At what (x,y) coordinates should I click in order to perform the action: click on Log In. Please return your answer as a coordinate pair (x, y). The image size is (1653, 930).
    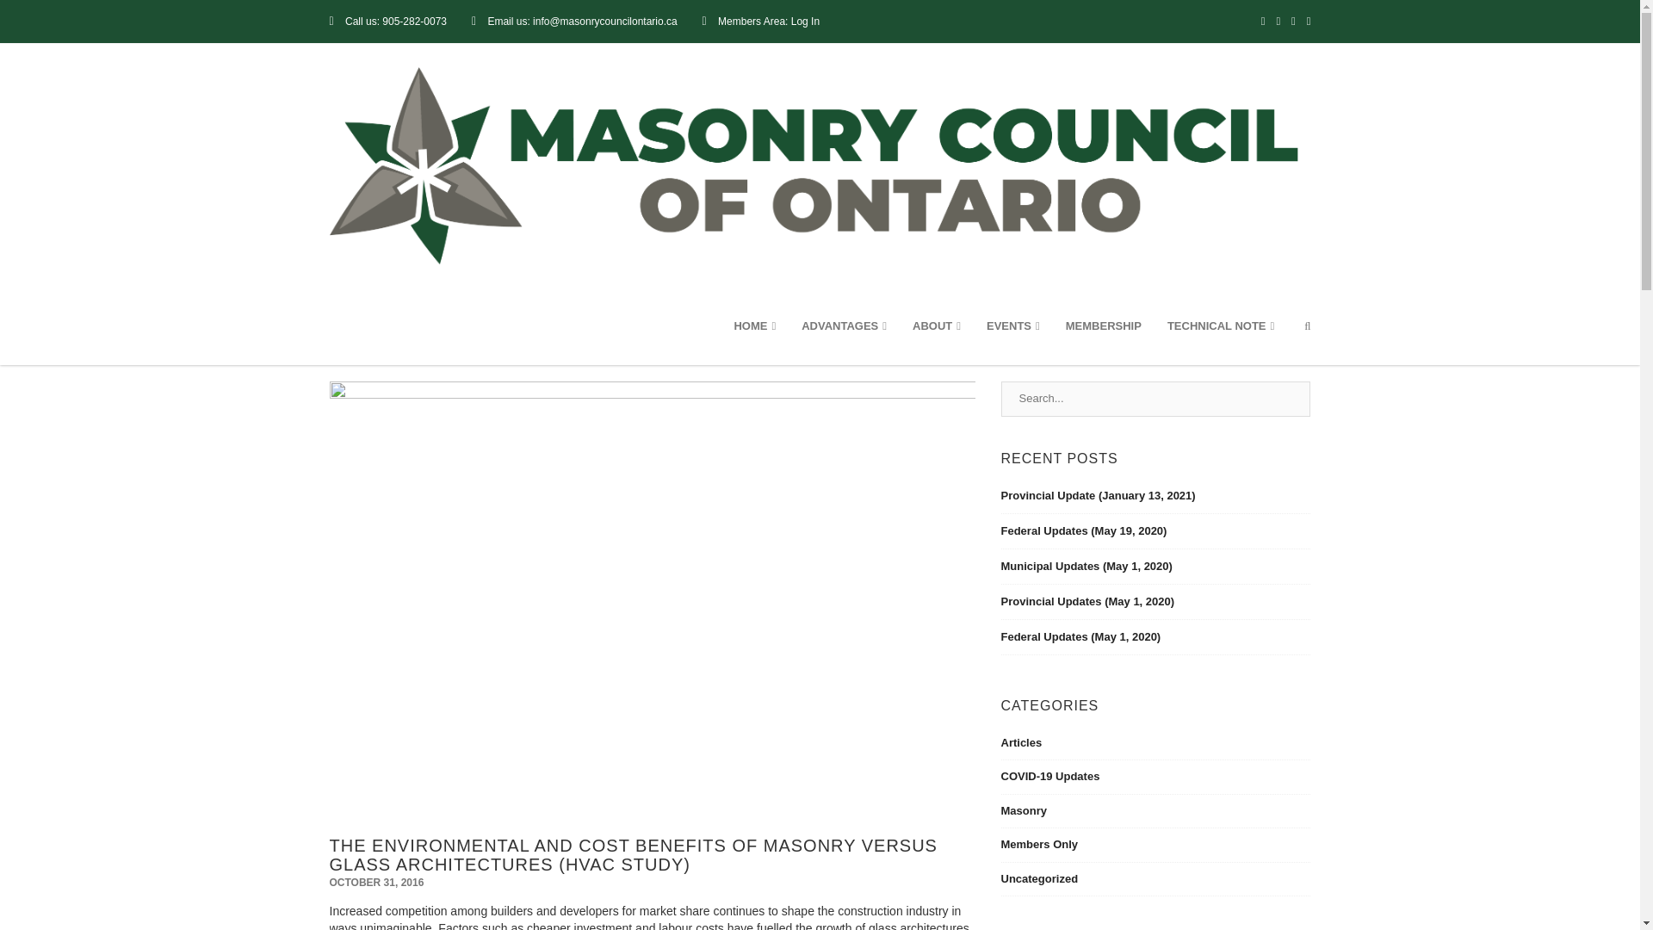
    Looking at the image, I should click on (806, 22).